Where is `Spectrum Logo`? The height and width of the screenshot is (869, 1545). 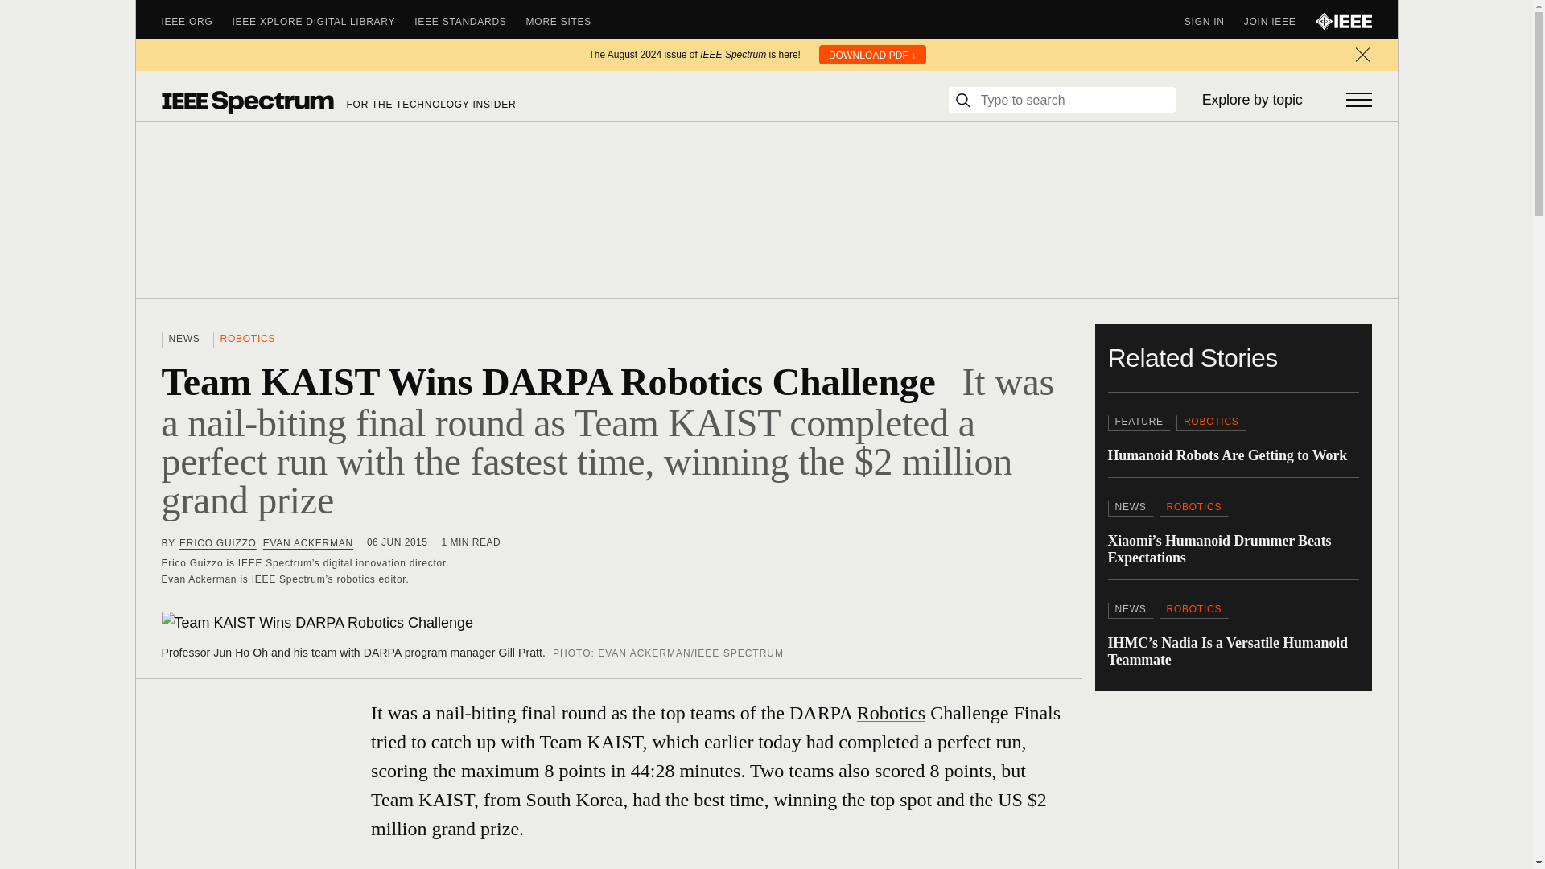
Spectrum Logo is located at coordinates (246, 101).